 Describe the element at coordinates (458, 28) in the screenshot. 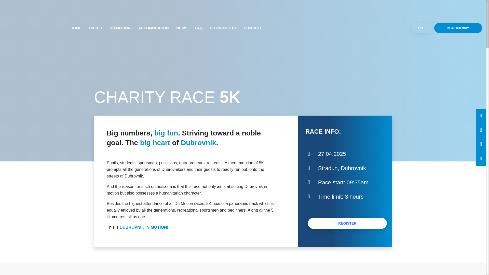

I see `DU MOTION` at that location.